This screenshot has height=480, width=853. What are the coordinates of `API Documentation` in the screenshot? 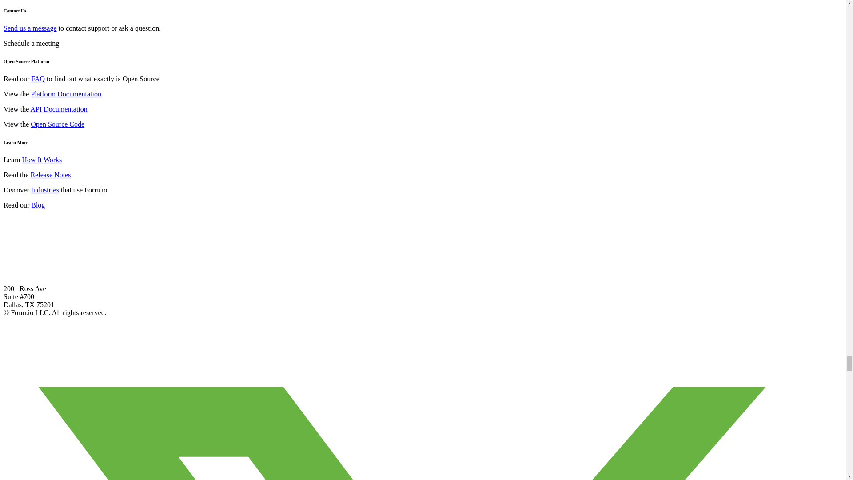 It's located at (58, 108).